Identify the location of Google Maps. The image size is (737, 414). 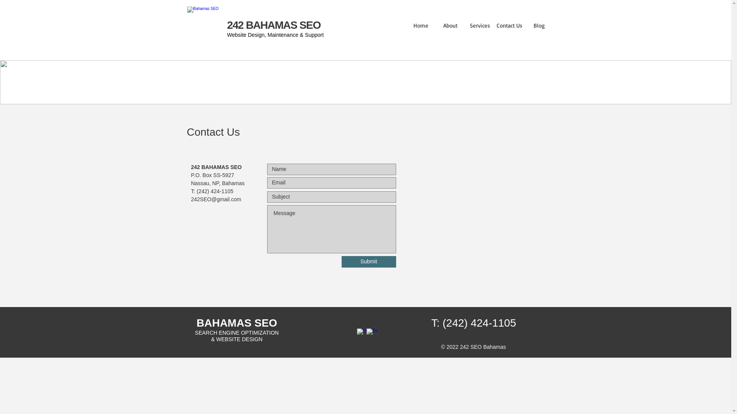
(475, 209).